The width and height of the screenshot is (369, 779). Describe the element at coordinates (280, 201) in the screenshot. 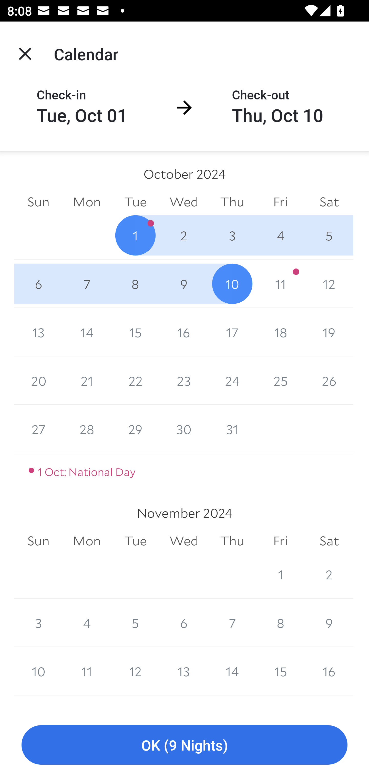

I see `Fri` at that location.